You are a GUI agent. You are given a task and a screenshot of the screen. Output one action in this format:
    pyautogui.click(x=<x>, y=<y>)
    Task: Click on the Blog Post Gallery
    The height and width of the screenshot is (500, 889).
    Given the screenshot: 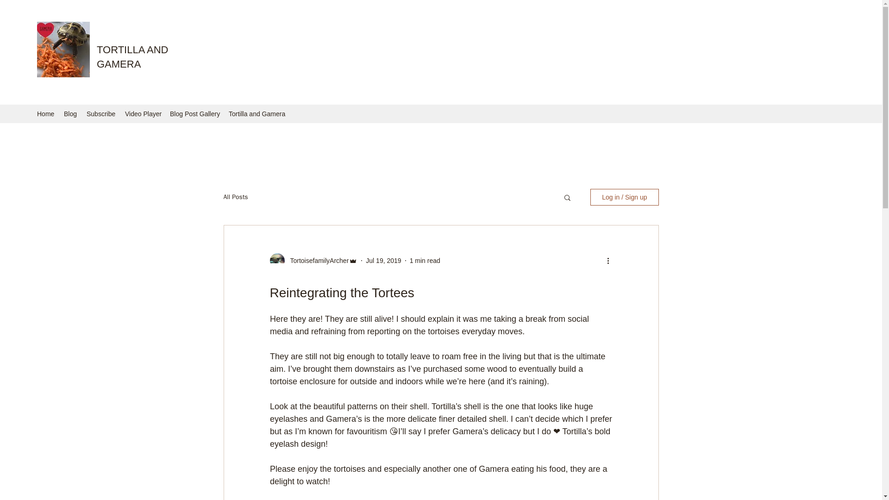 What is the action you would take?
    pyautogui.click(x=194, y=114)
    